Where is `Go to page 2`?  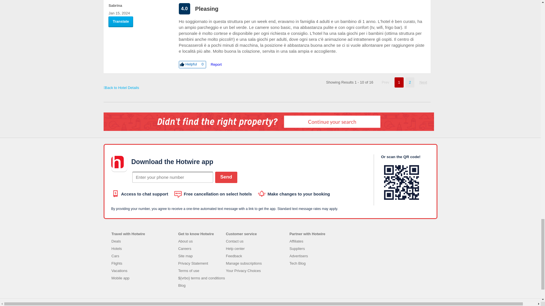
Go to page 2 is located at coordinates (424, 82).